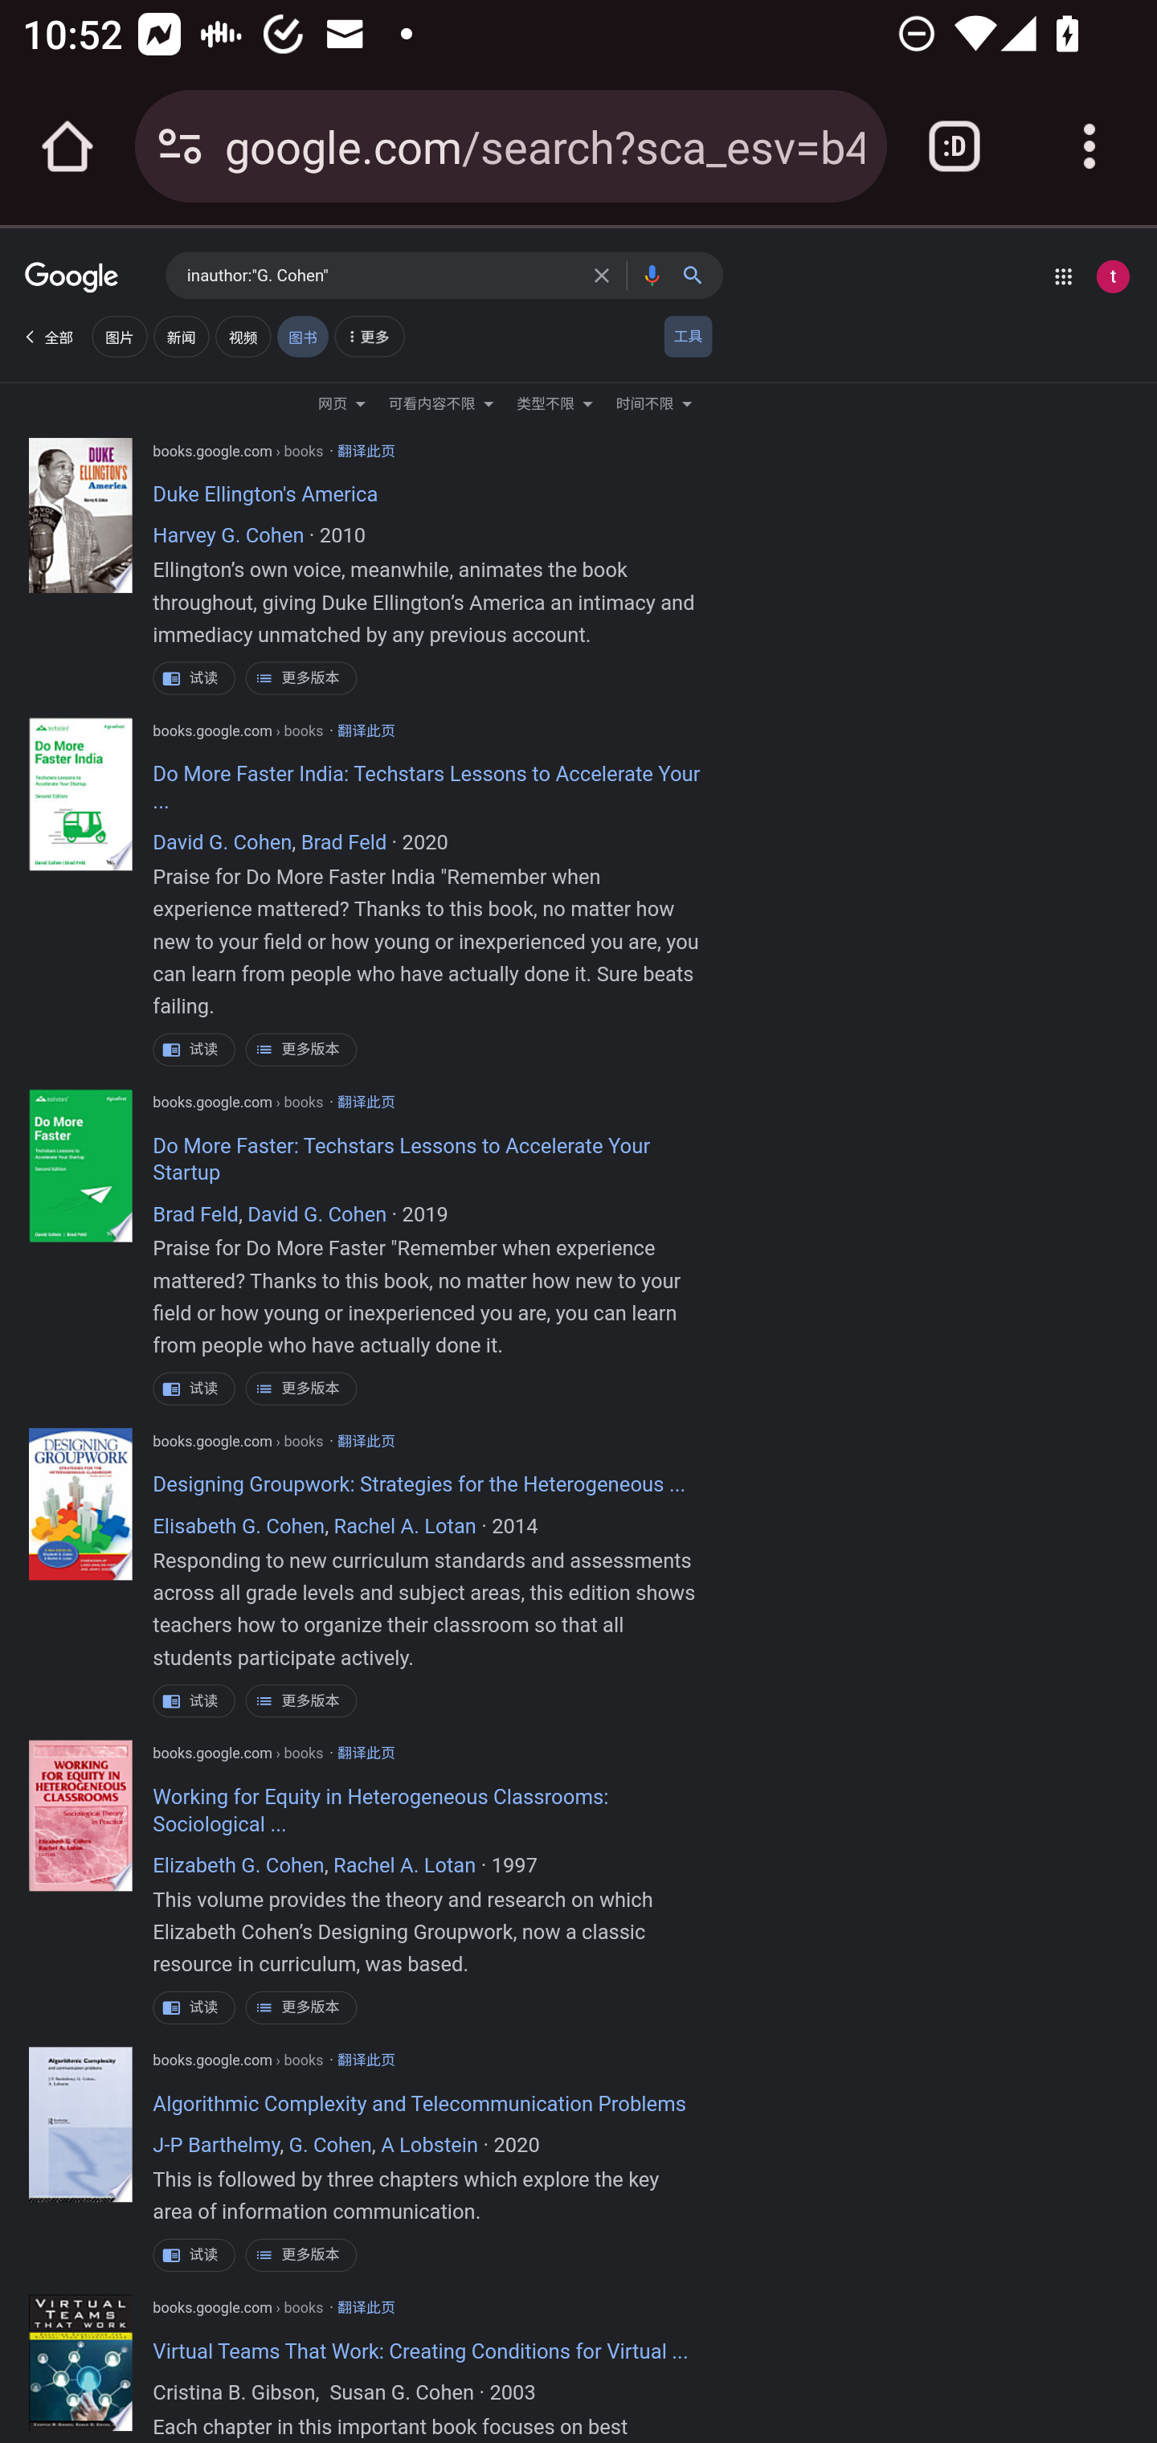 The height and width of the screenshot is (2443, 1157). Describe the element at coordinates (368, 339) in the screenshot. I see `More Filters` at that location.